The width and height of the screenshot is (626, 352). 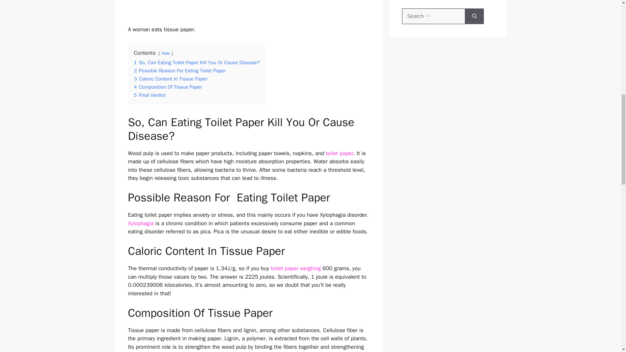 I want to click on Search for:, so click(x=433, y=16).